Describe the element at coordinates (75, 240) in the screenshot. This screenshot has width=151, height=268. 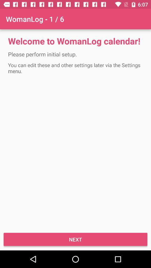
I see `jump to the next icon` at that location.